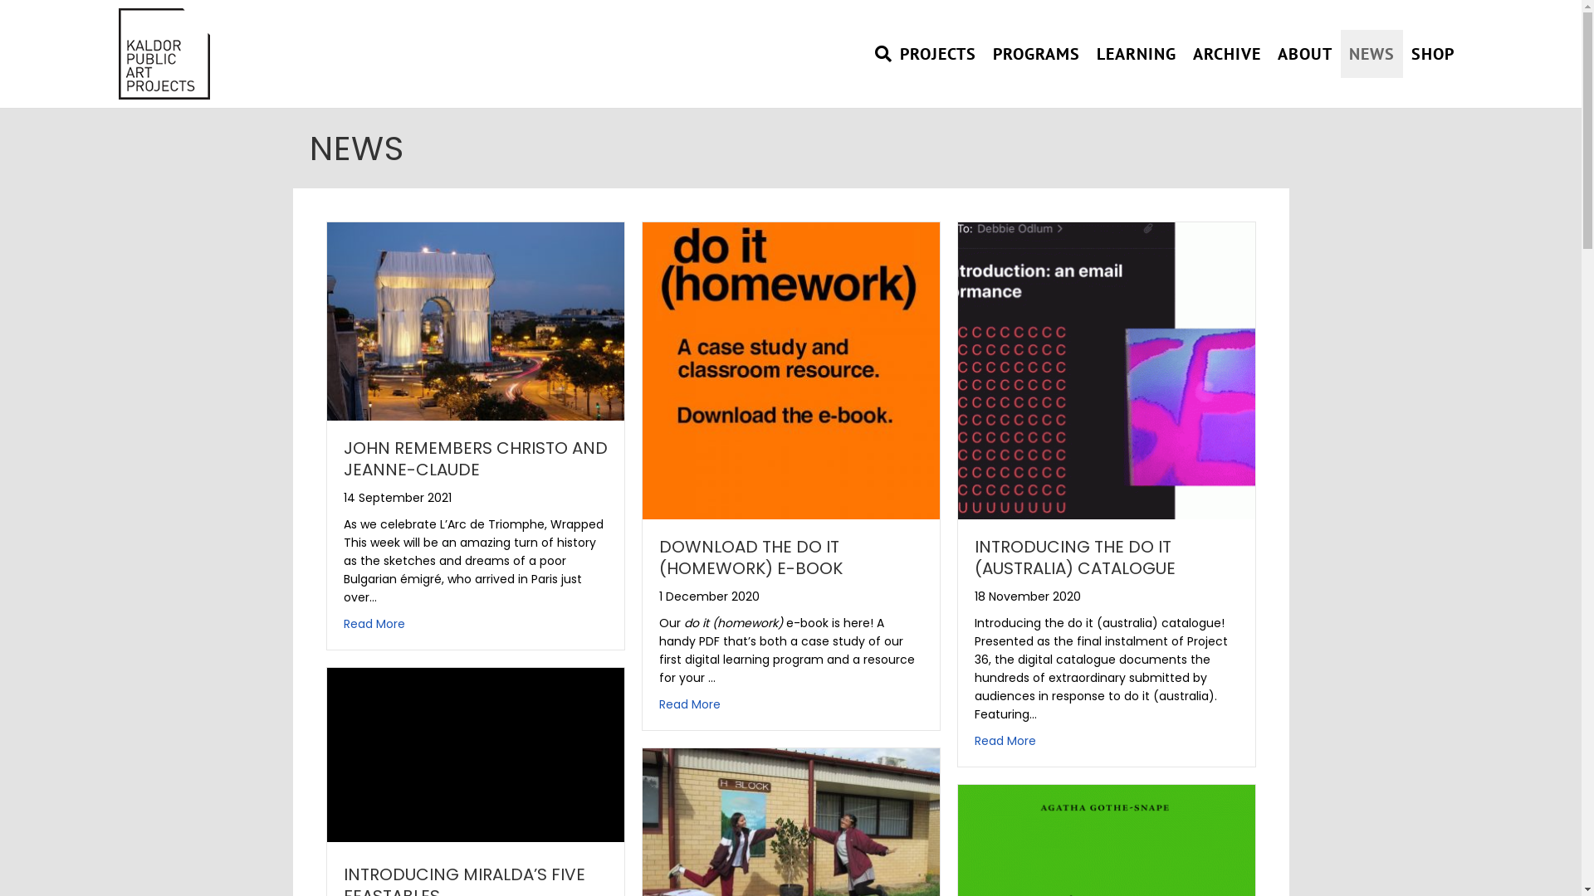 This screenshot has width=1594, height=896. What do you see at coordinates (791, 858) in the screenshot?
I see `do it (homework): A Platform for Young People to Connect` at bounding box center [791, 858].